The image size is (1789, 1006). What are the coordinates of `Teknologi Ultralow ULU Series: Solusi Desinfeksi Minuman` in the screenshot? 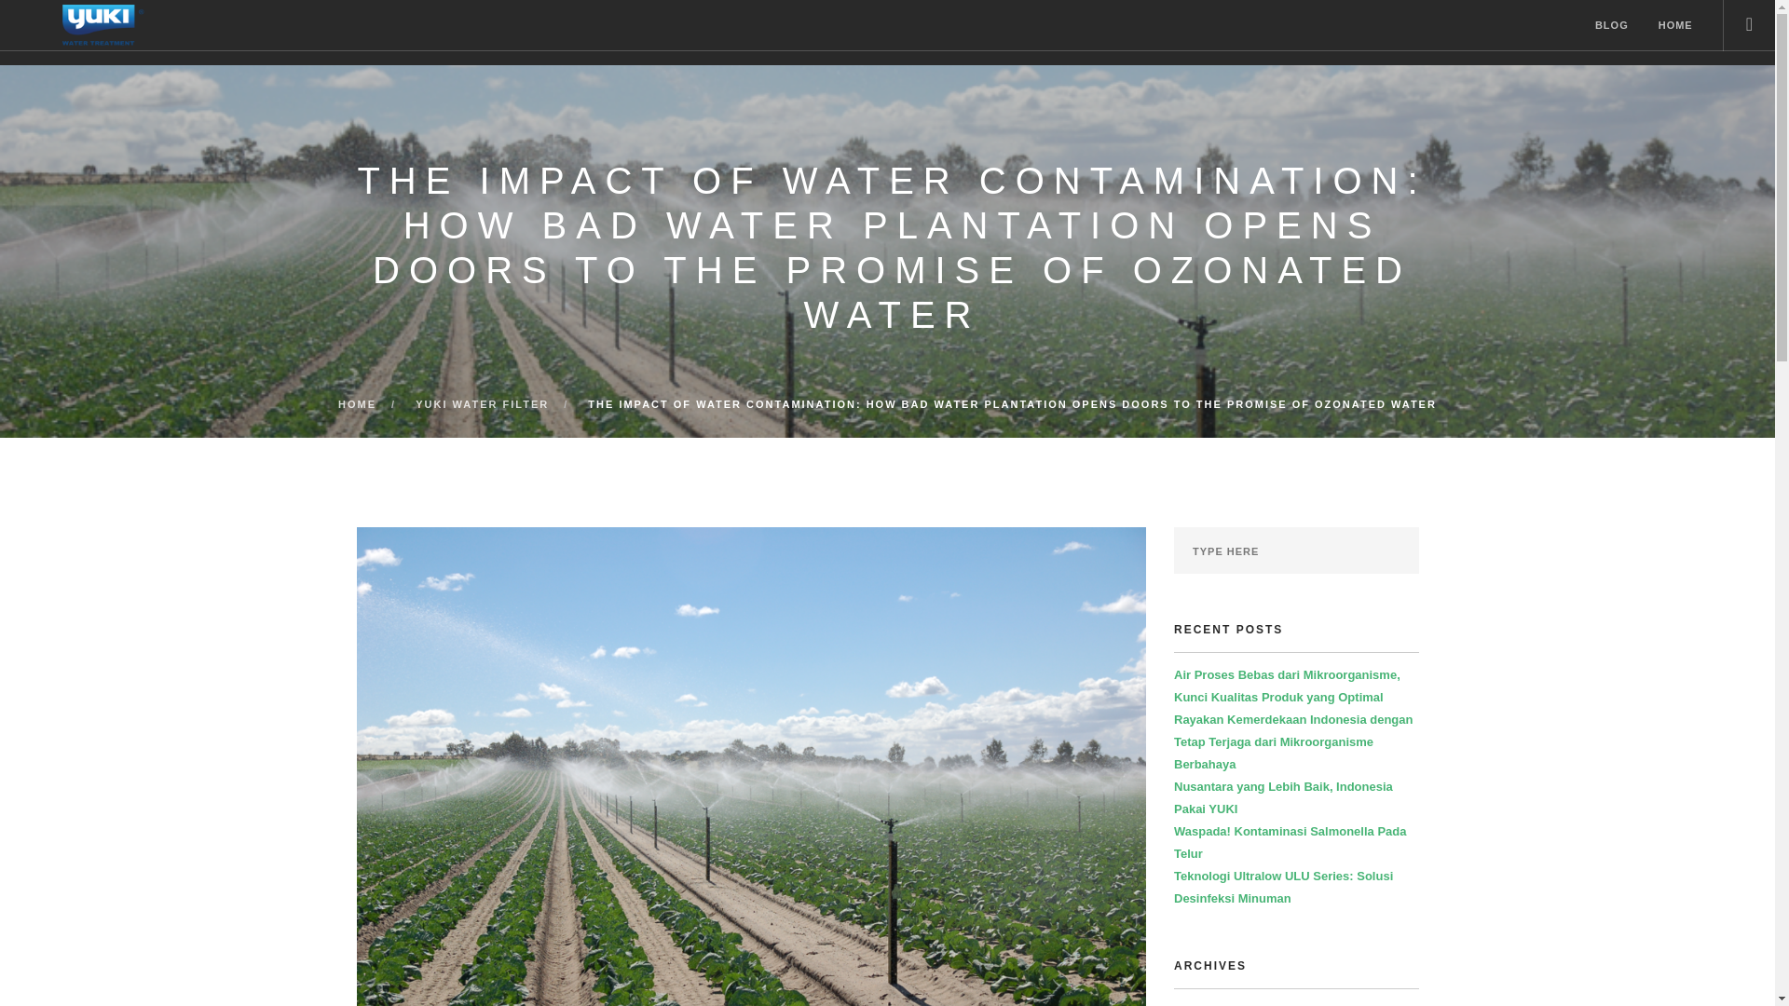 It's located at (1283, 887).